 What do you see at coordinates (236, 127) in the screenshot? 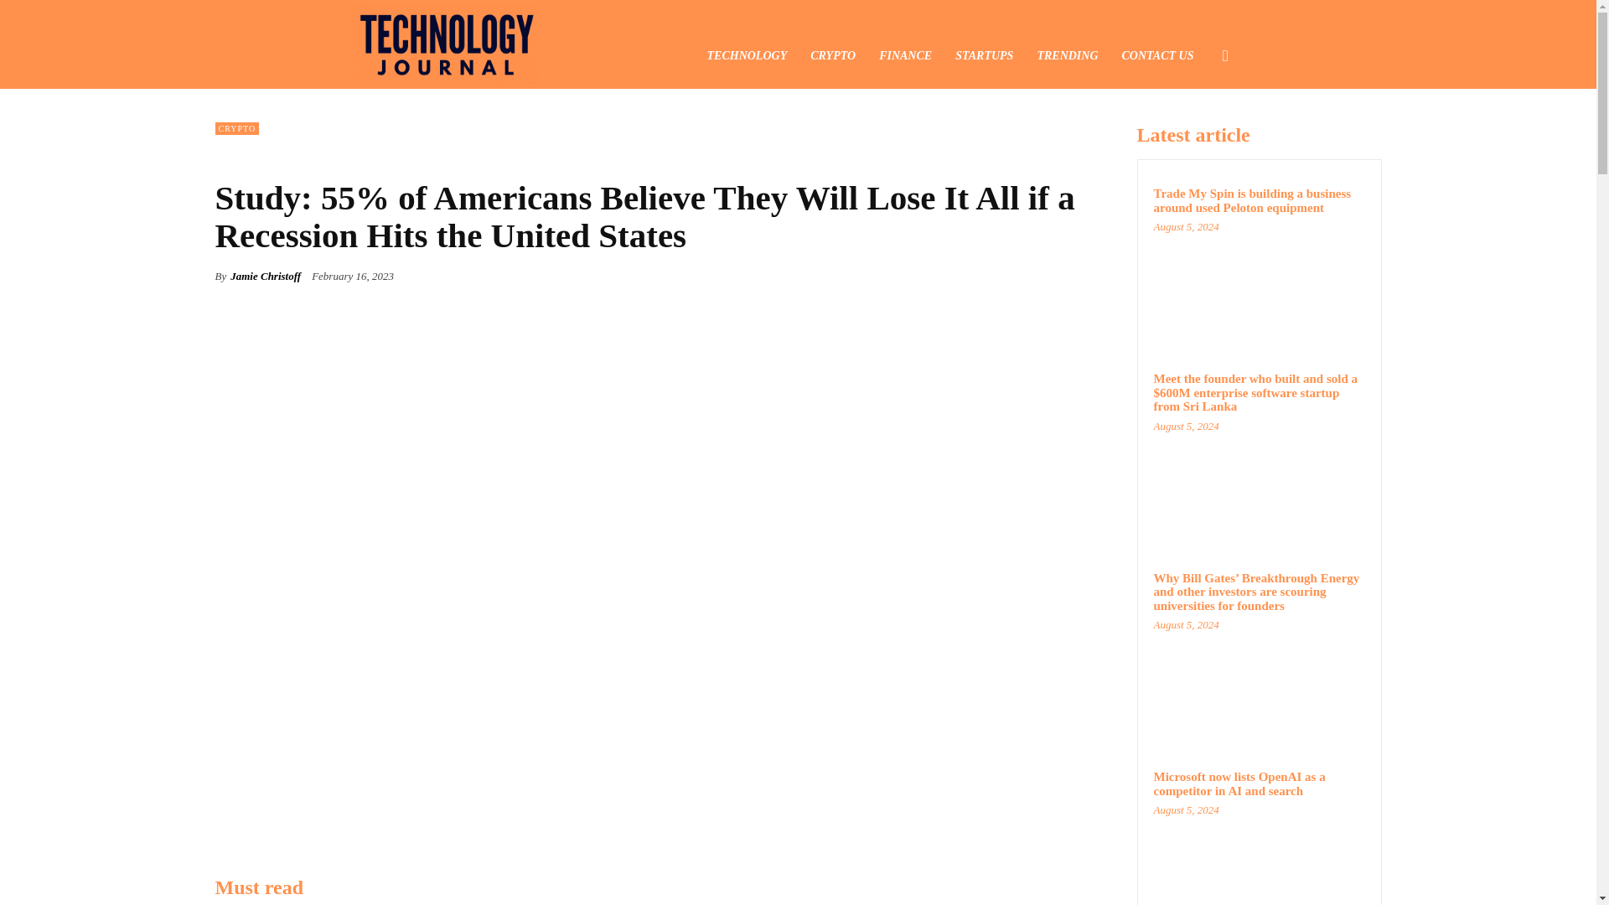
I see `CRYPTO` at bounding box center [236, 127].